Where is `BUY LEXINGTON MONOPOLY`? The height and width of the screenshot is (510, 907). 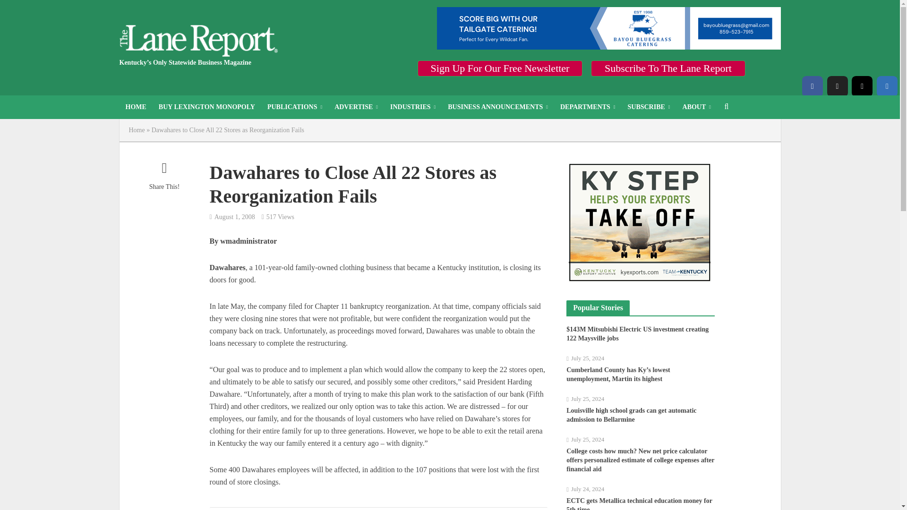 BUY LEXINGTON MONOPOLY is located at coordinates (206, 107).